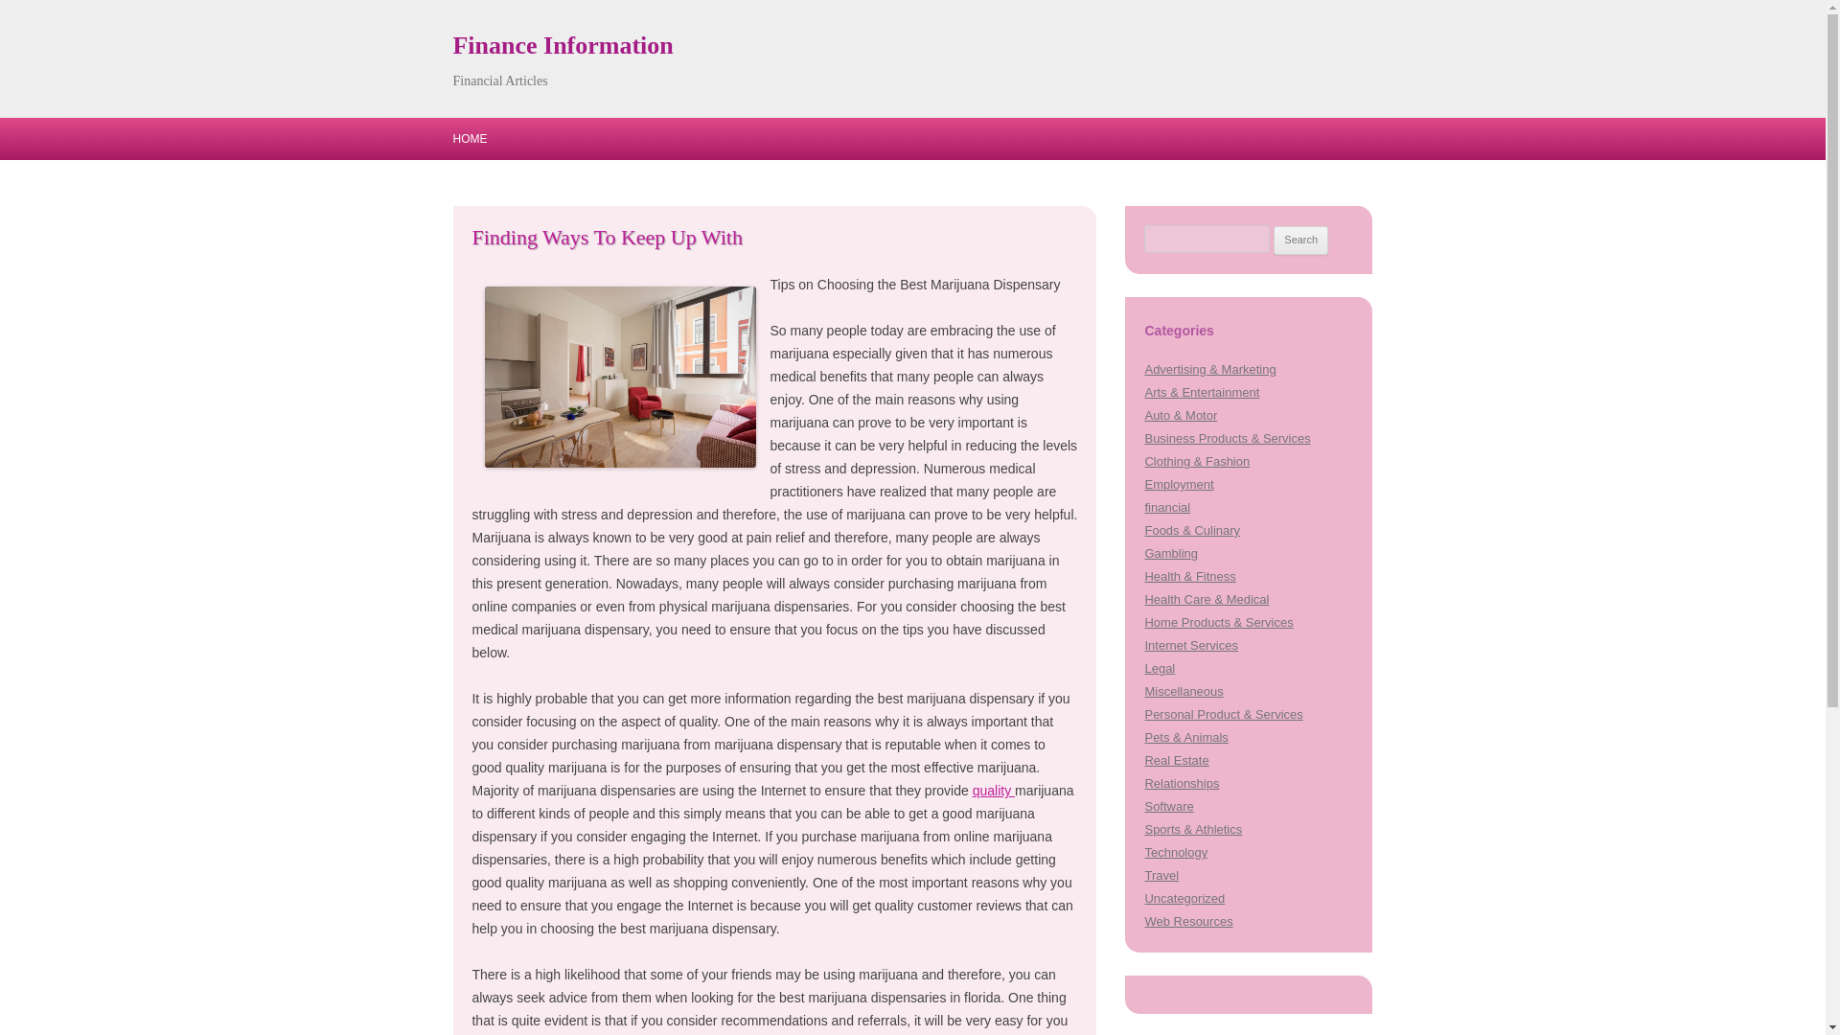 This screenshot has width=1840, height=1035. Describe the element at coordinates (1177, 761) in the screenshot. I see `Real Estate` at that location.